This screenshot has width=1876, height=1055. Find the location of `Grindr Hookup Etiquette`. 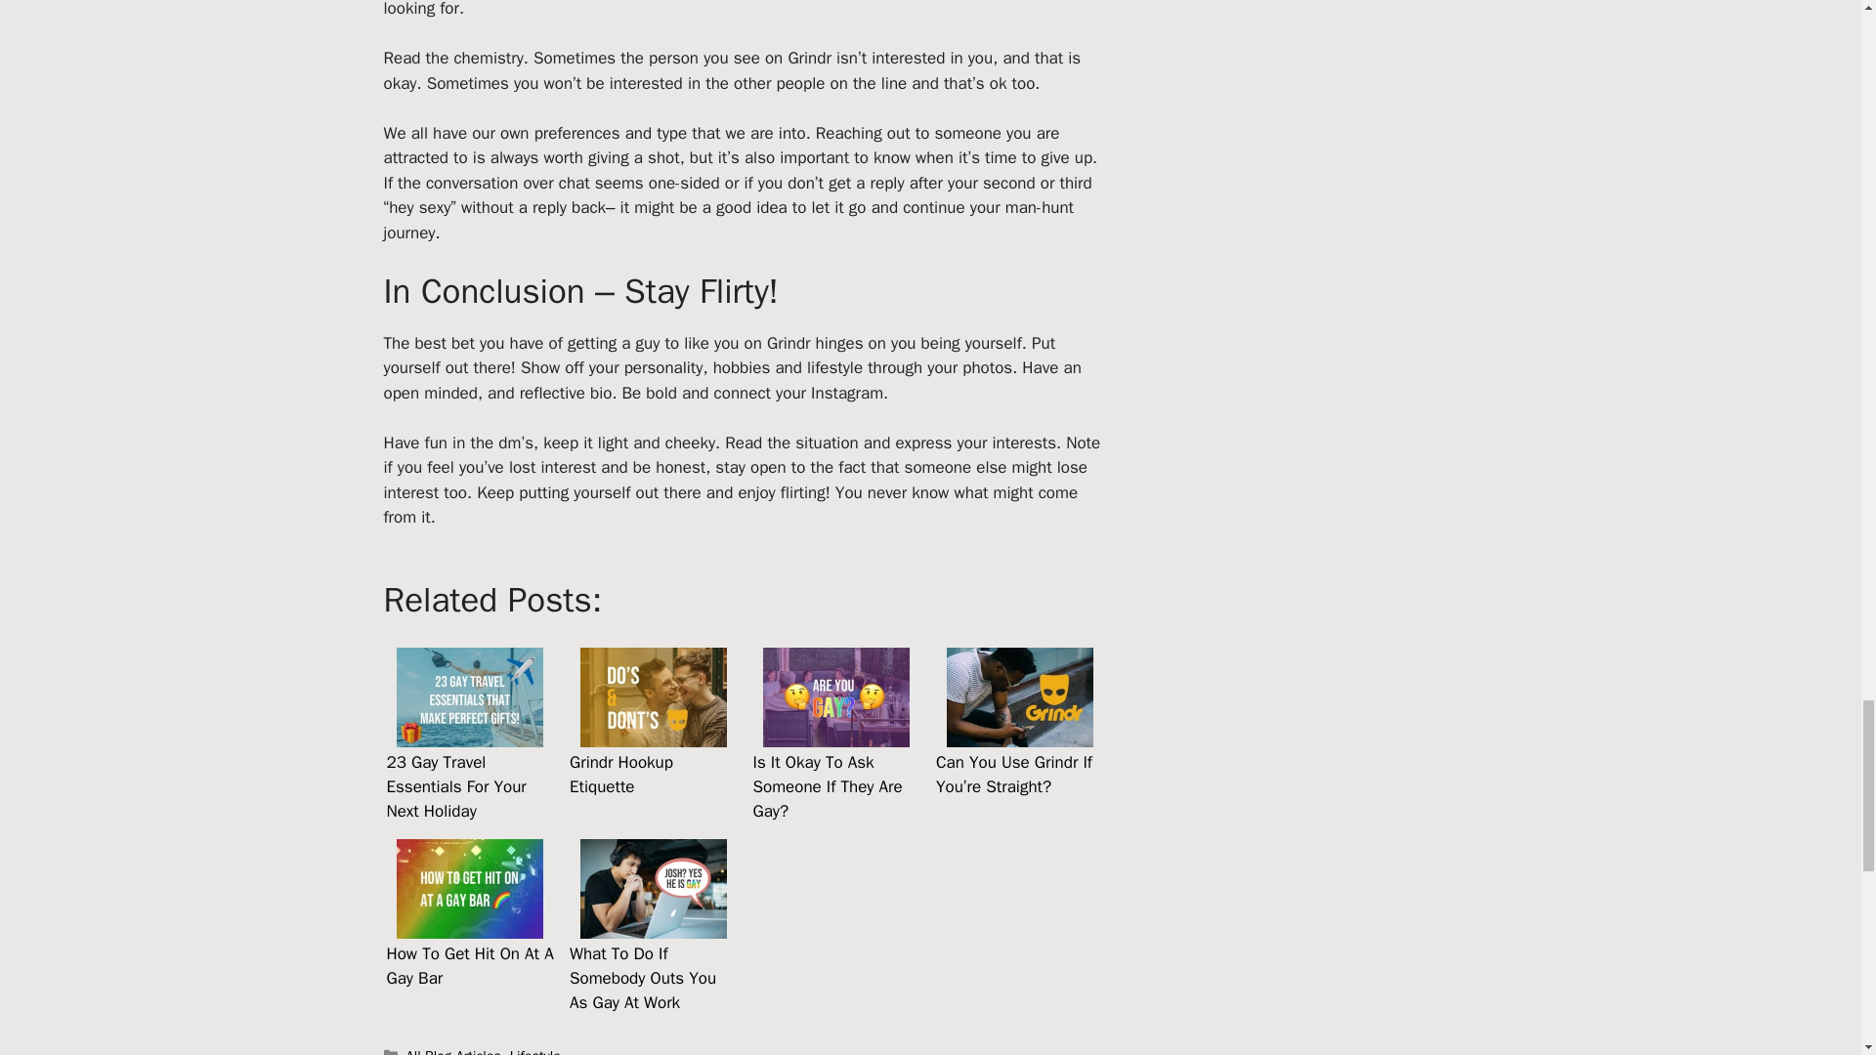

Grindr Hookup Etiquette is located at coordinates (653, 697).